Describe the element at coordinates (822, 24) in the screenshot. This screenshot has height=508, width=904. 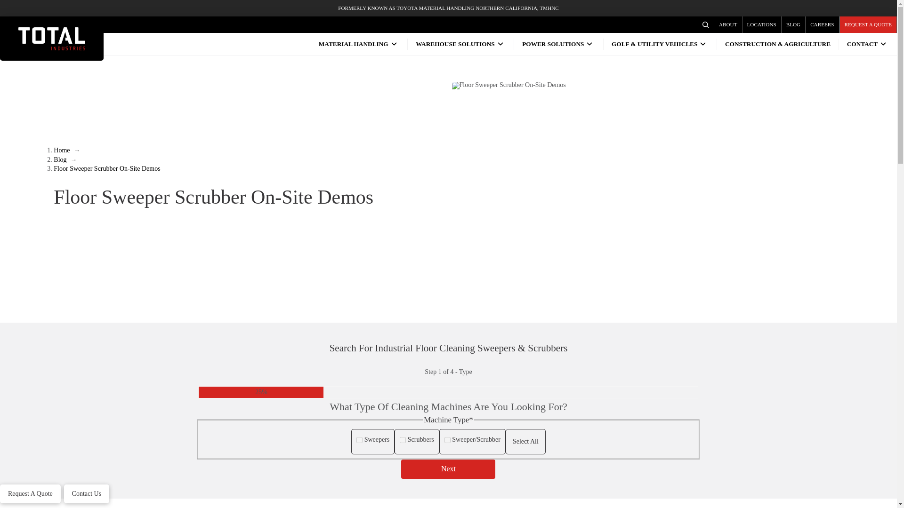
I see `CAREERS` at that location.